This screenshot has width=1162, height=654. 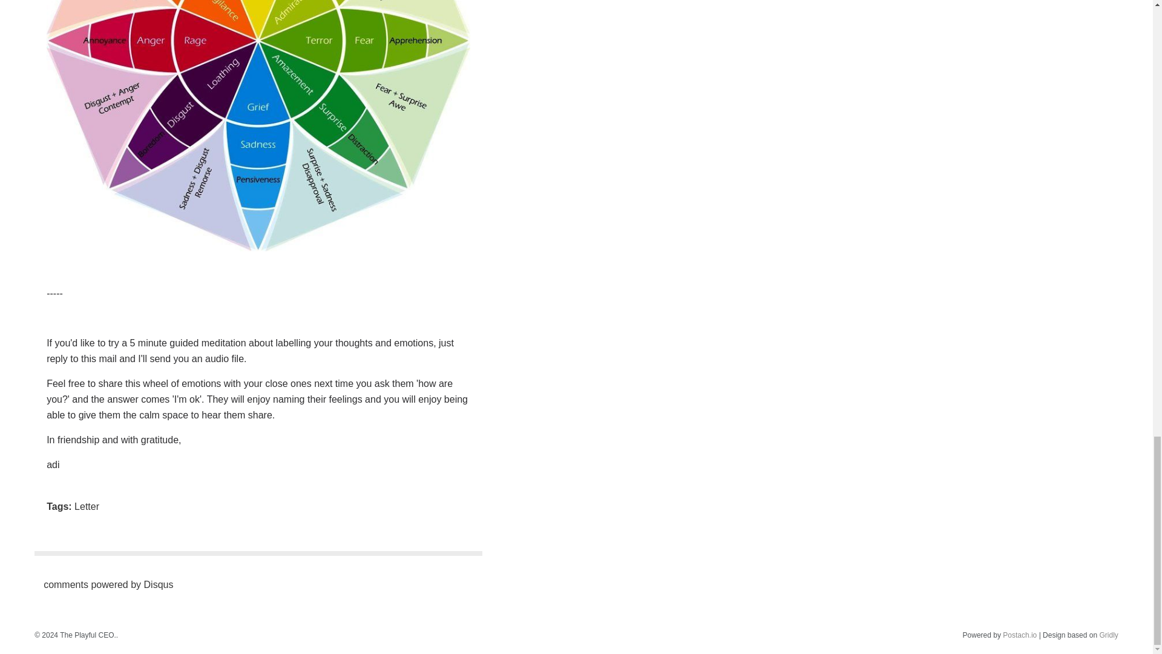 I want to click on Postach.io, so click(x=1019, y=635).